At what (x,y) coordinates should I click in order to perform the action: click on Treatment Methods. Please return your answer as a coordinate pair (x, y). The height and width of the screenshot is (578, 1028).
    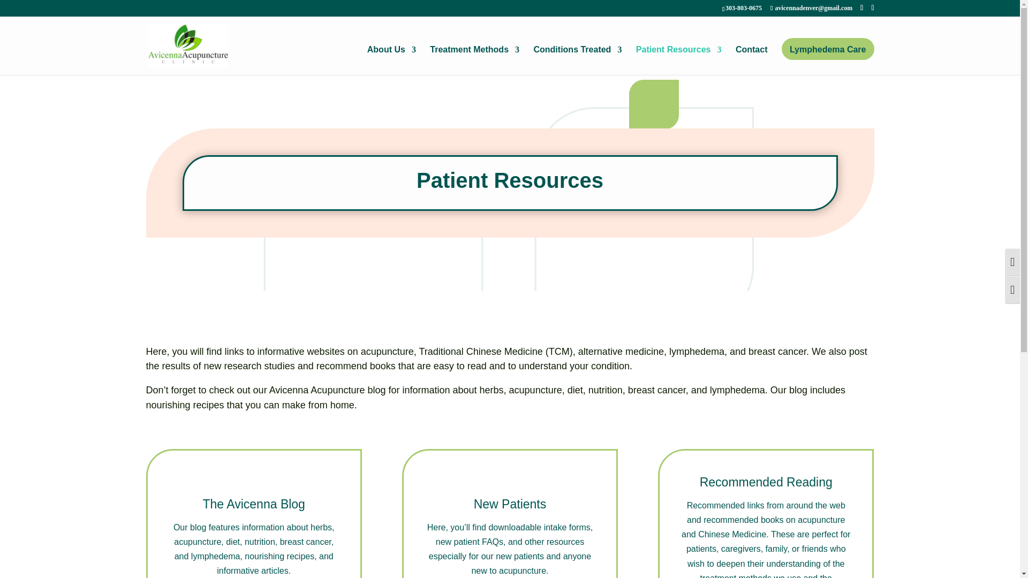
    Looking at the image, I should click on (474, 60).